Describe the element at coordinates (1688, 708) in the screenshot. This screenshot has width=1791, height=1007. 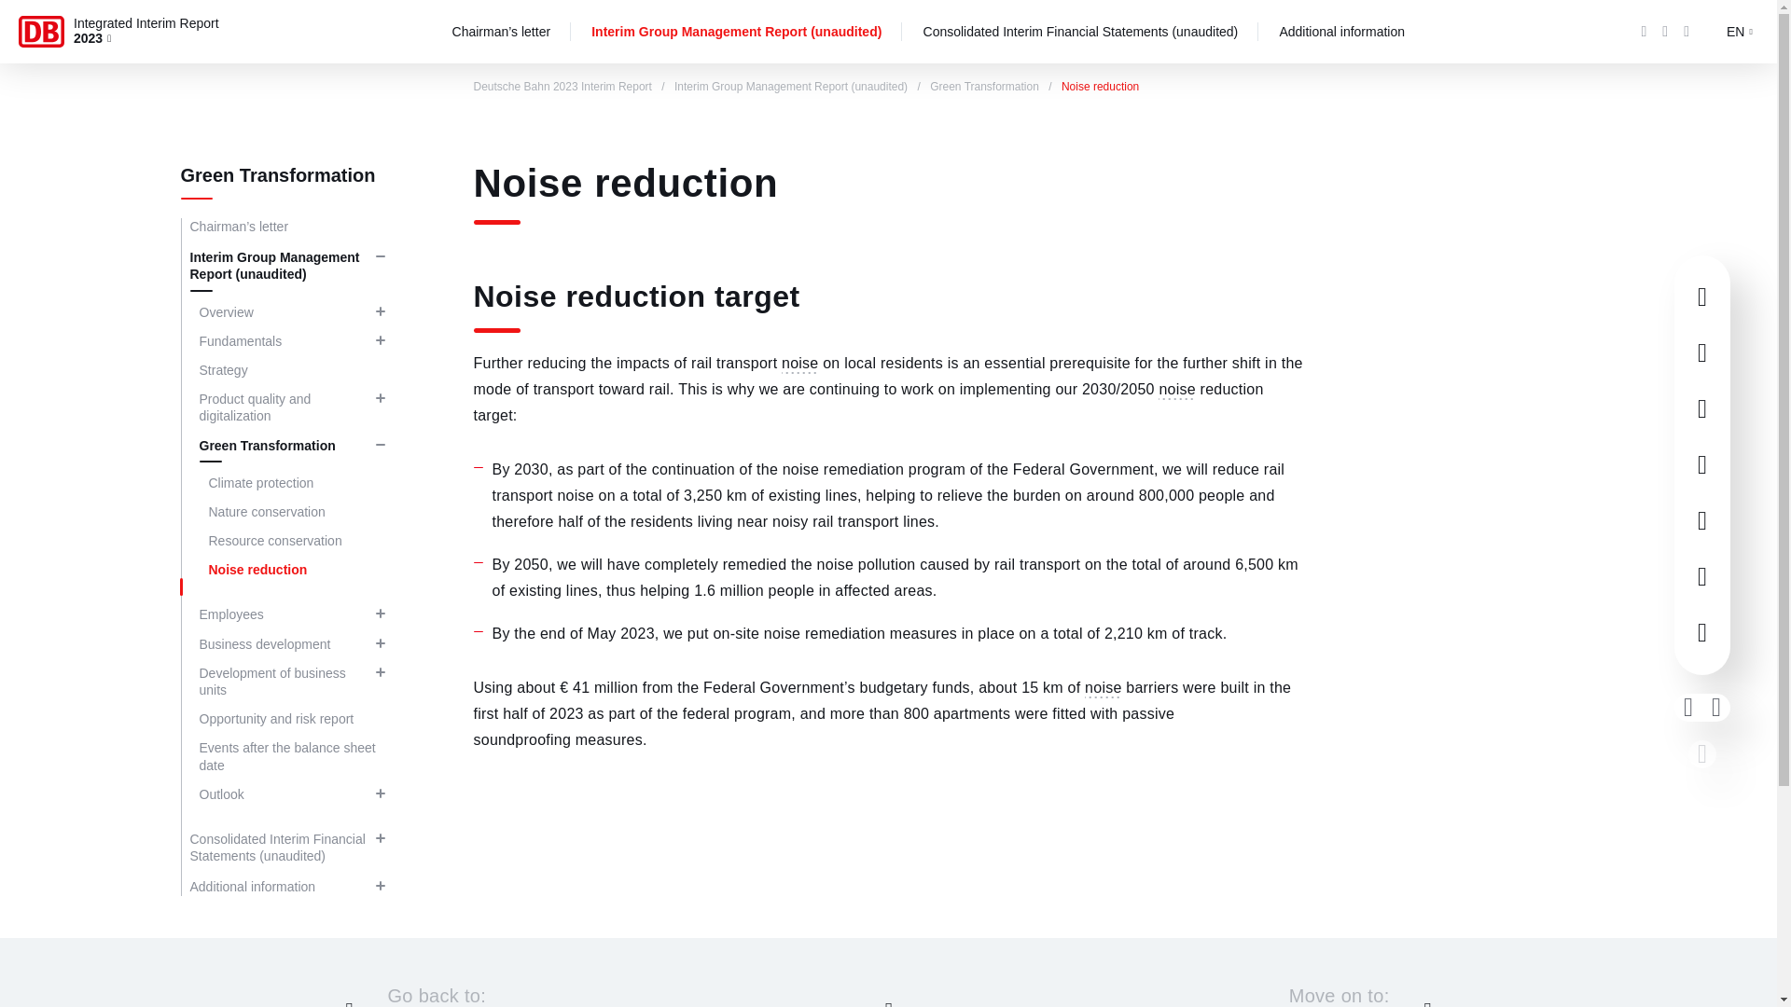
I see `previous` at that location.